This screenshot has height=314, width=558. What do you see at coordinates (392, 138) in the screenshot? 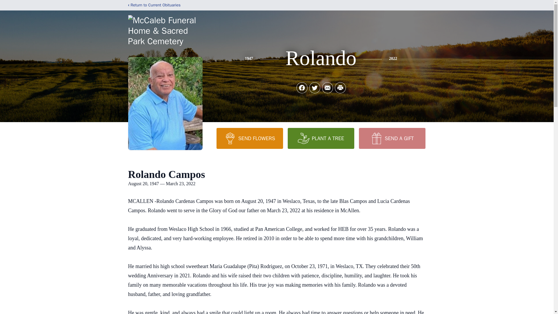
I see `SEND A GIFT` at bounding box center [392, 138].